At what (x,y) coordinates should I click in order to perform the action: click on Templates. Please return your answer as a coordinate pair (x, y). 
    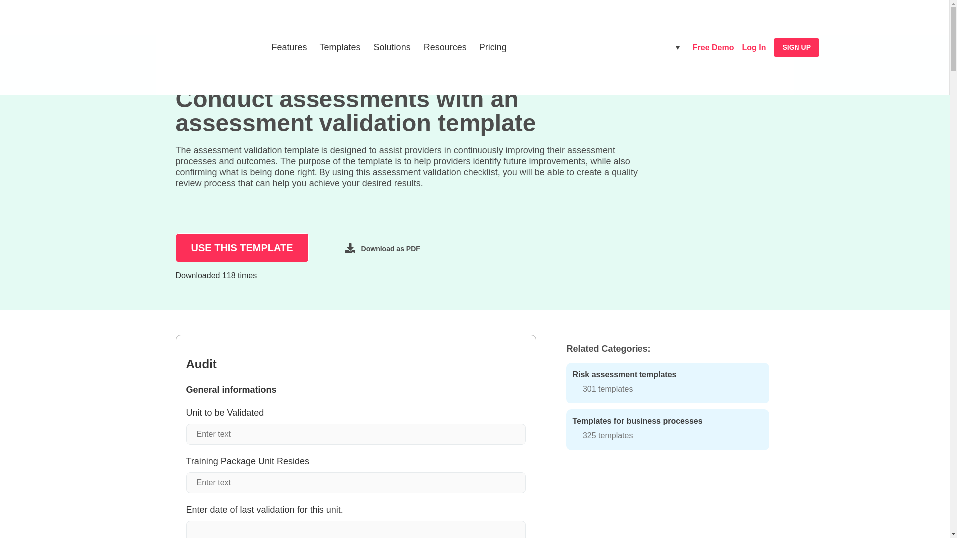
    Looking at the image, I should click on (340, 48).